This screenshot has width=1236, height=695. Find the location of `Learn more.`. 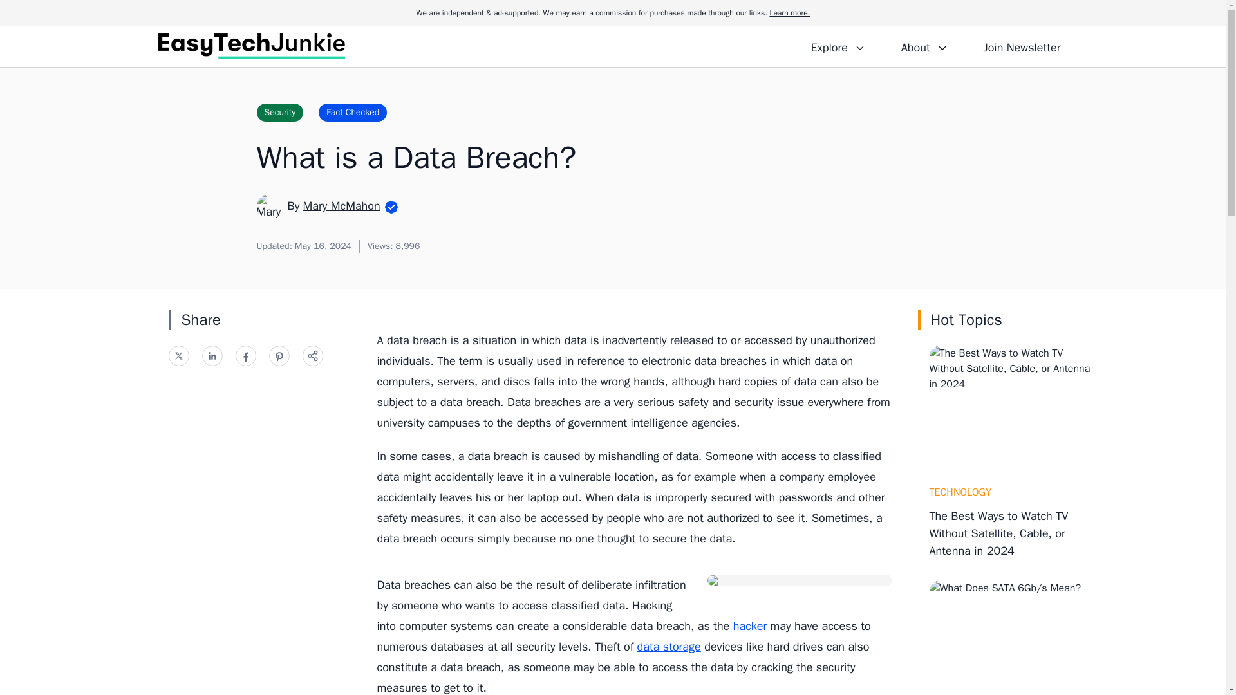

Learn more. is located at coordinates (789, 13).